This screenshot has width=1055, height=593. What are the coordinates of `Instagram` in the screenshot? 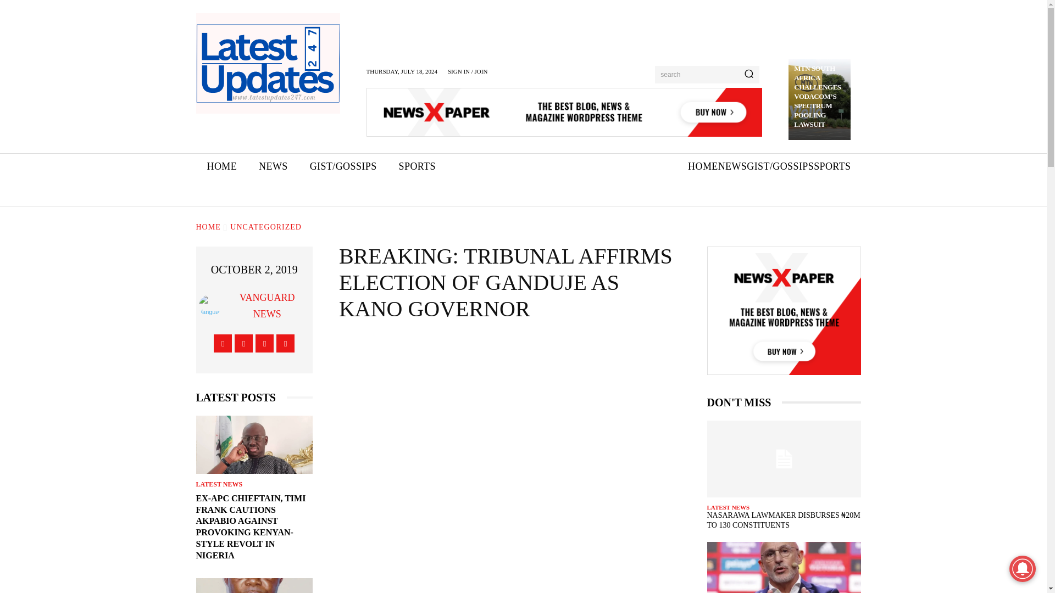 It's located at (243, 343).